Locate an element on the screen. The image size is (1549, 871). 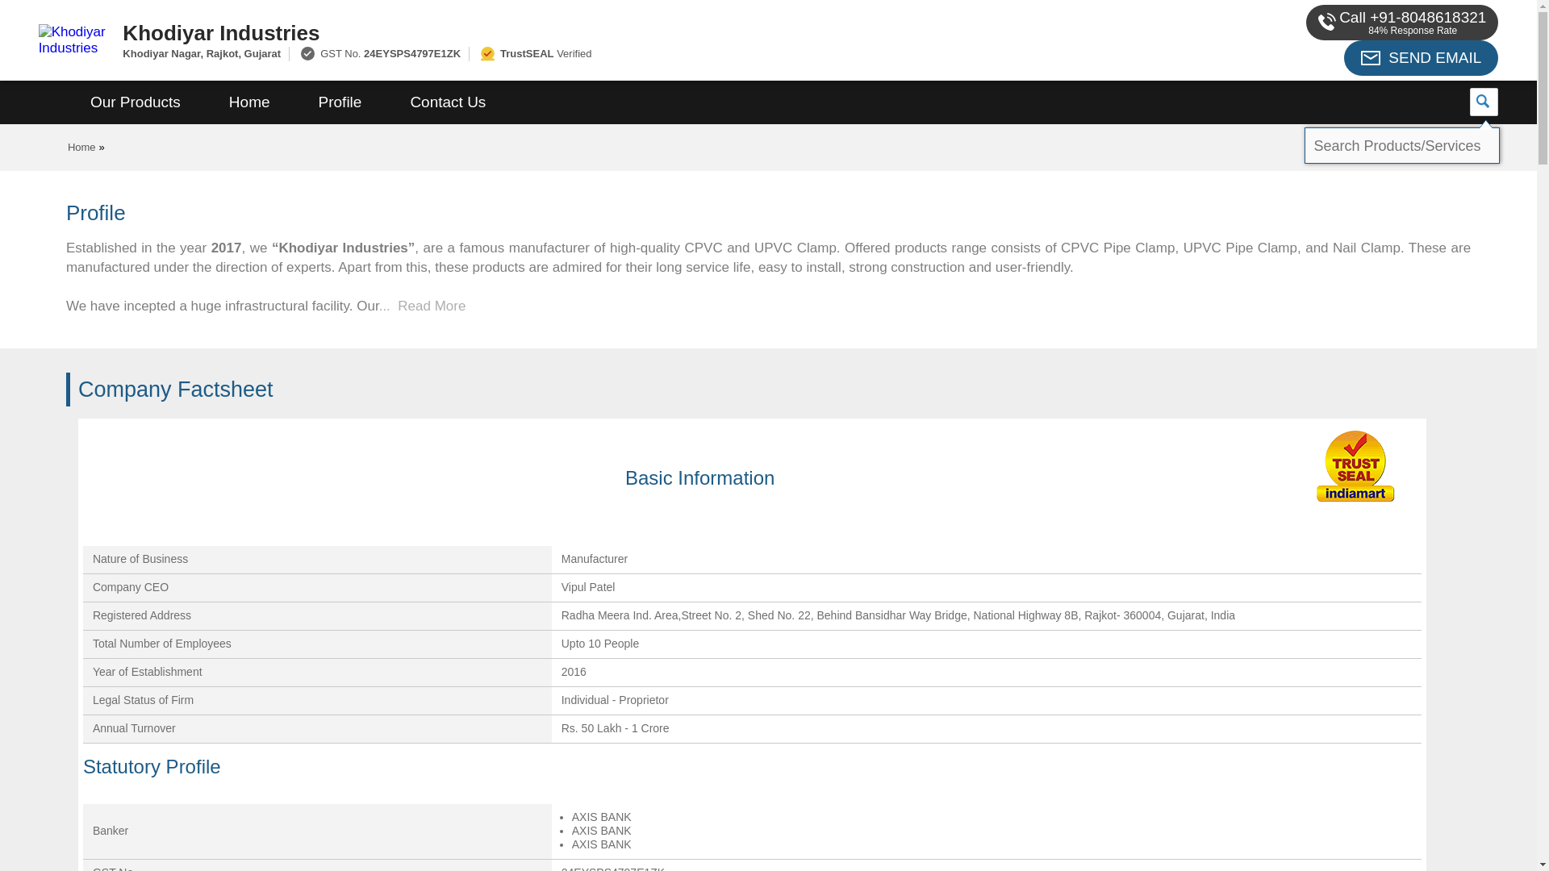
Contact Us is located at coordinates (447, 102).